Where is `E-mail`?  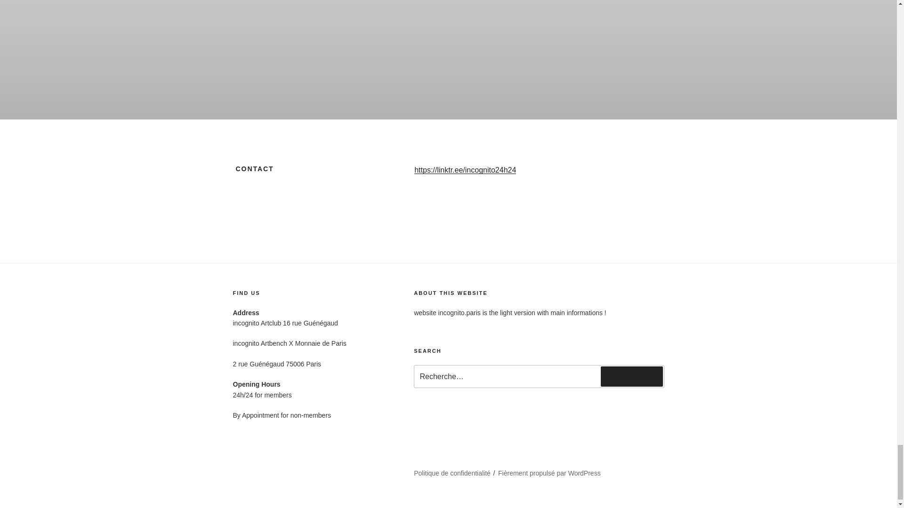
E-mail is located at coordinates (246, 501).